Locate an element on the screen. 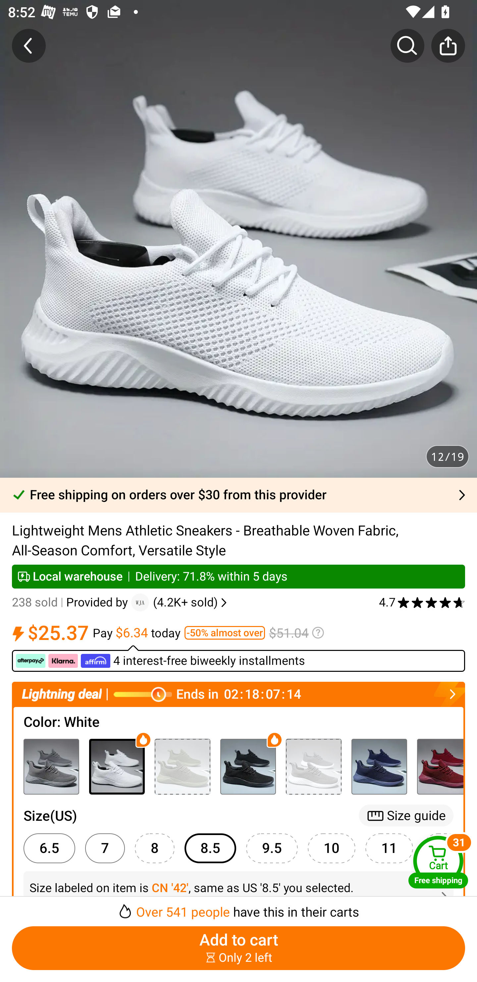 This screenshot has height=982, width=477. grey is located at coordinates (51, 766).